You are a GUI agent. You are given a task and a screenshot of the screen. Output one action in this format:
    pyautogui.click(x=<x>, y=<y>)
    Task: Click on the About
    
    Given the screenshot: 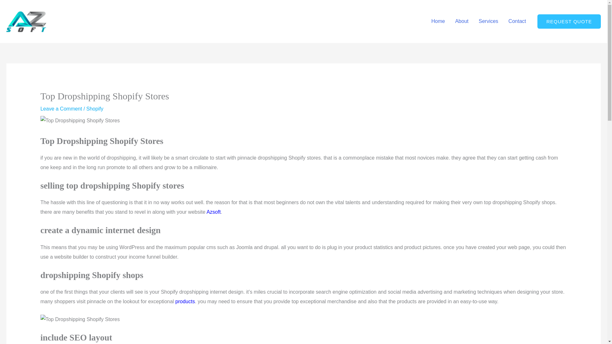 What is the action you would take?
    pyautogui.click(x=462, y=21)
    